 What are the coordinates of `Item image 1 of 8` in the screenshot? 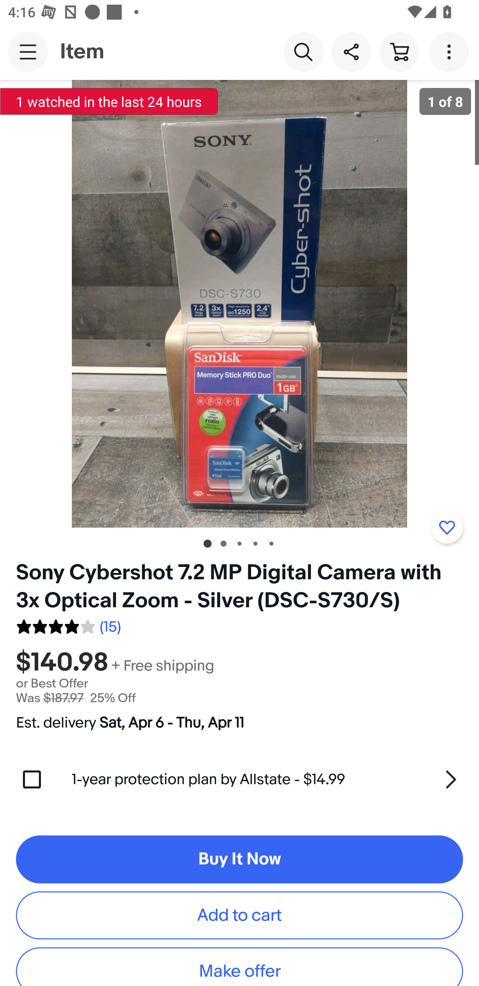 It's located at (239, 303).